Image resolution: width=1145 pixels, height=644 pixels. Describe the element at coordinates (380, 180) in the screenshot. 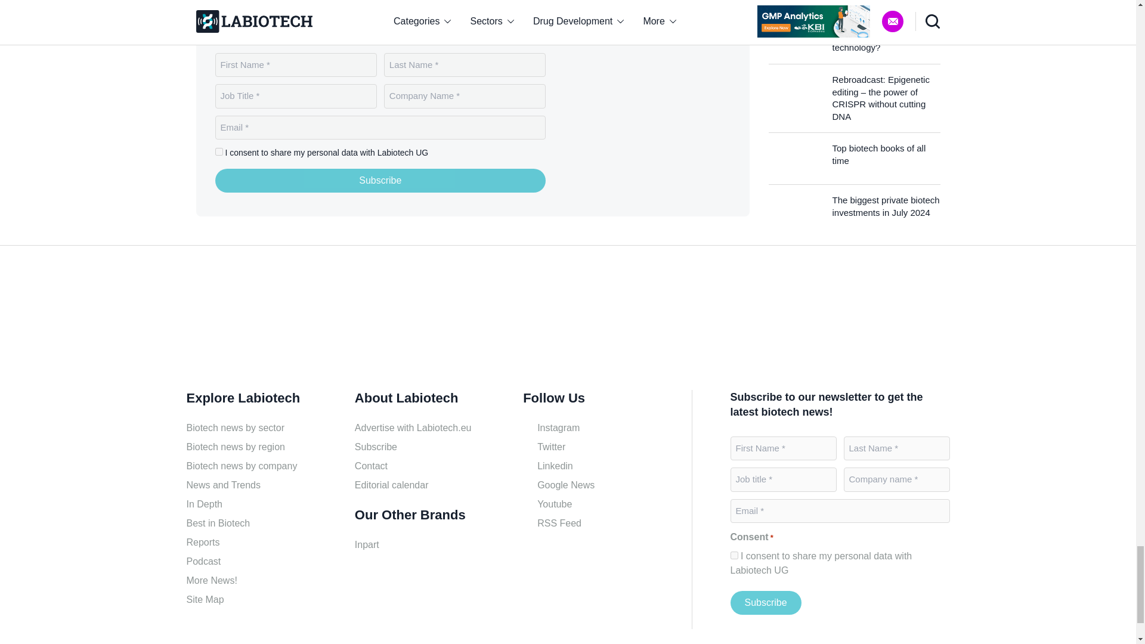

I see `Subscribe` at that location.